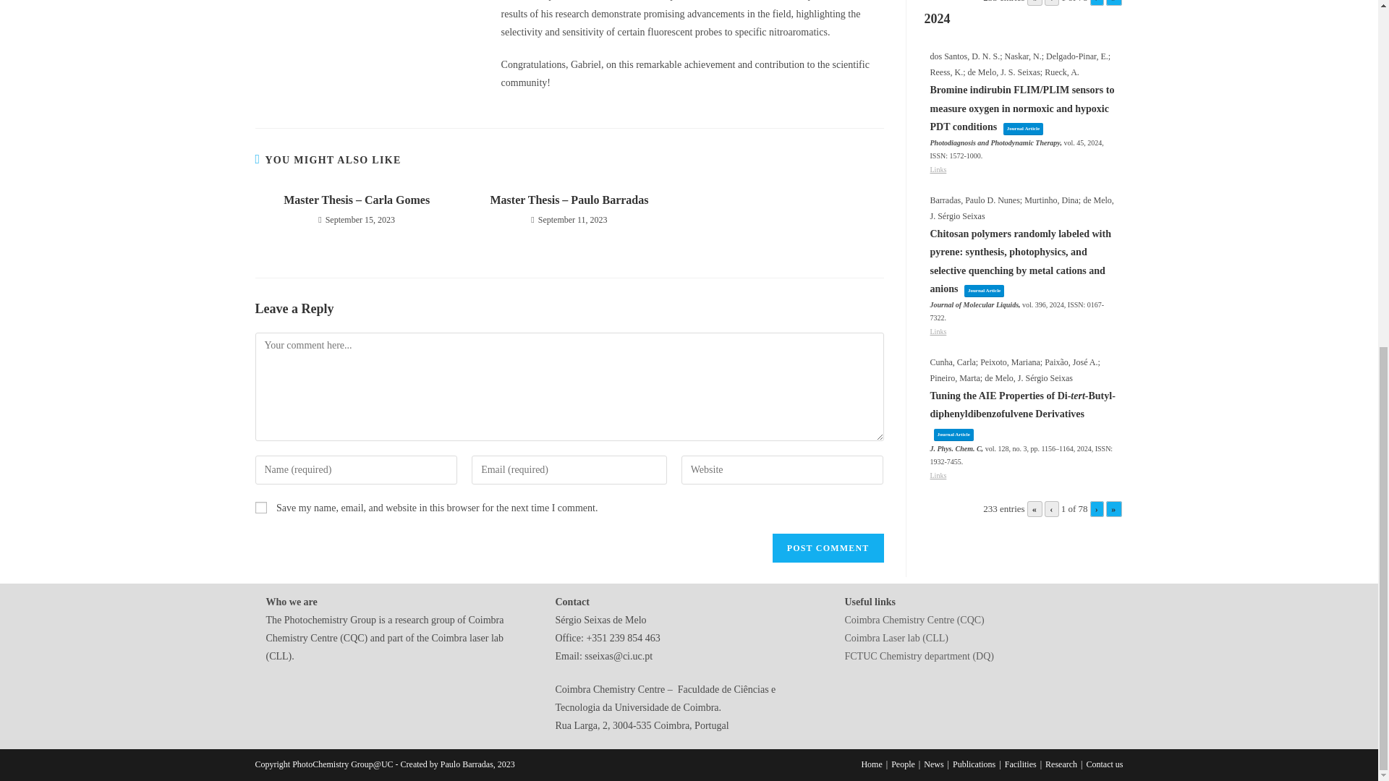 Image resolution: width=1389 pixels, height=781 pixels. I want to click on yes, so click(260, 508).